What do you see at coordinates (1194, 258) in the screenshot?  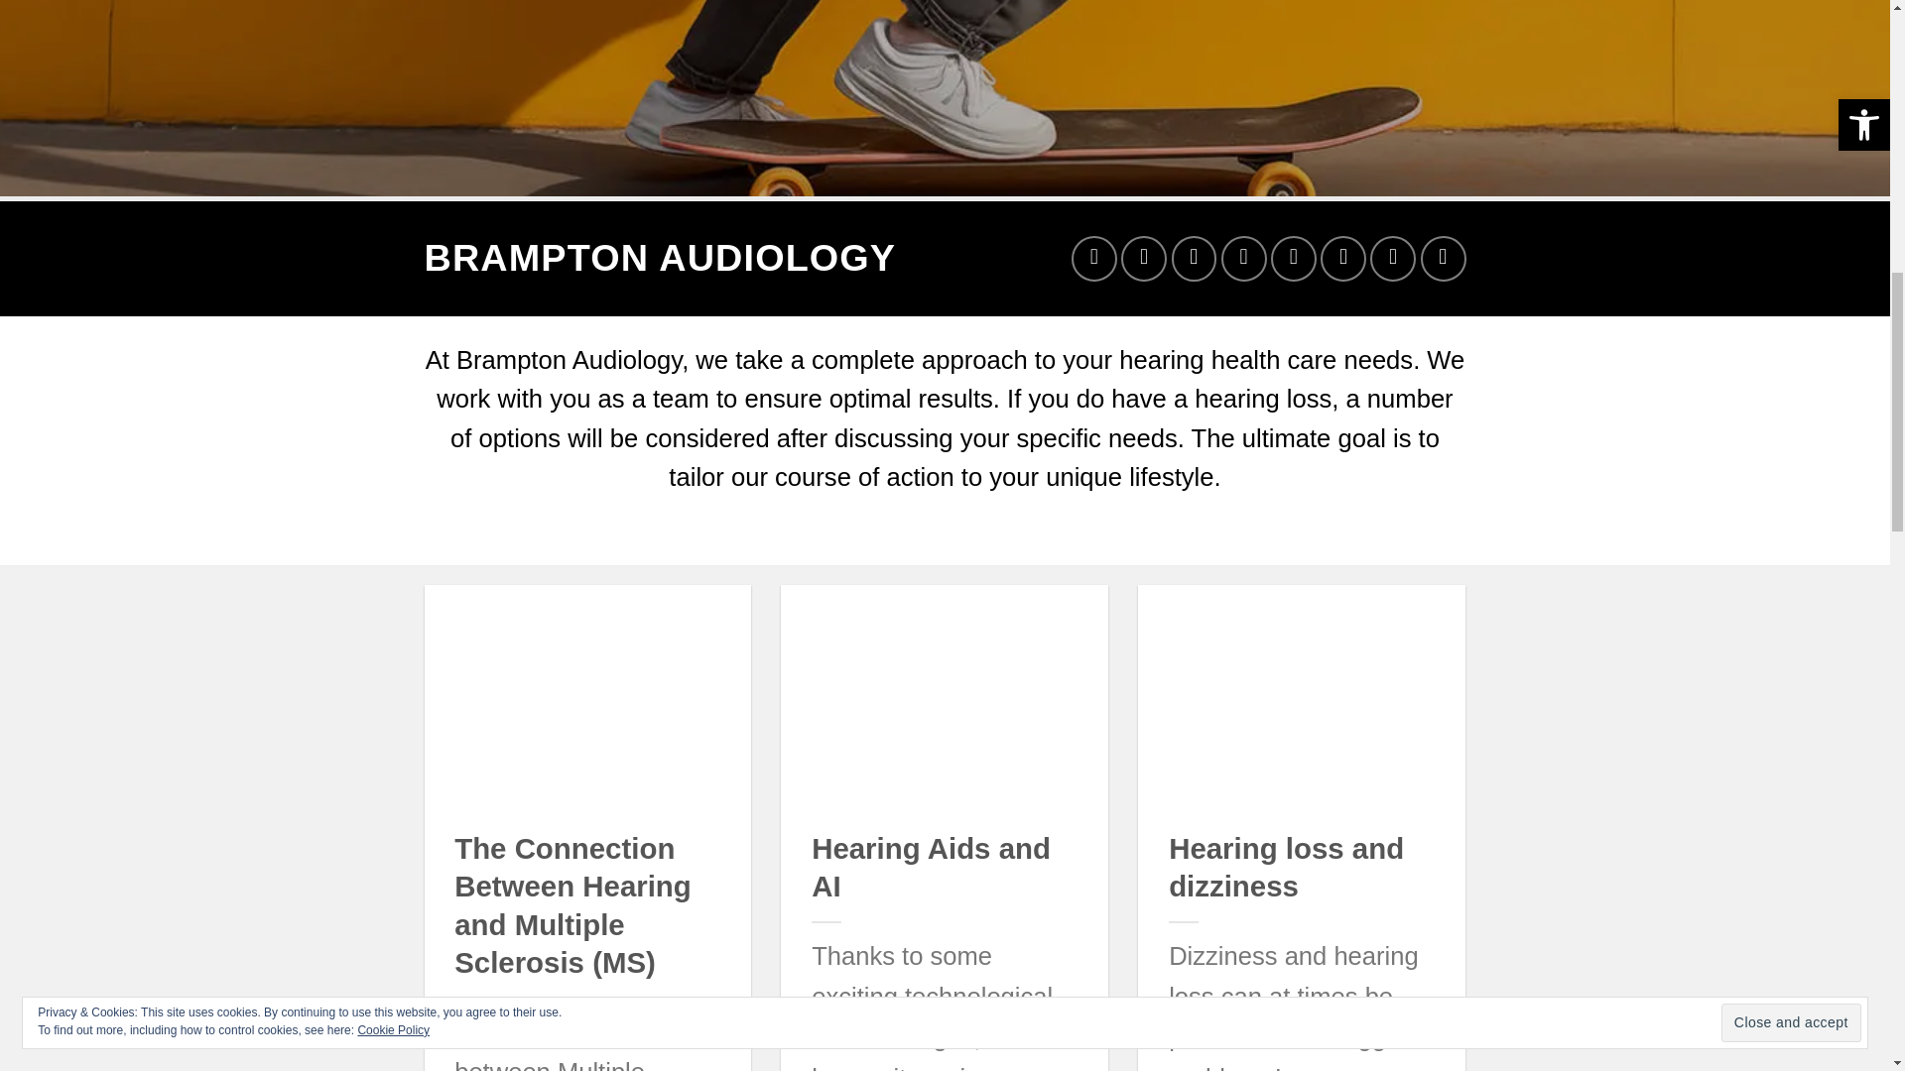 I see `Share on Twitter` at bounding box center [1194, 258].